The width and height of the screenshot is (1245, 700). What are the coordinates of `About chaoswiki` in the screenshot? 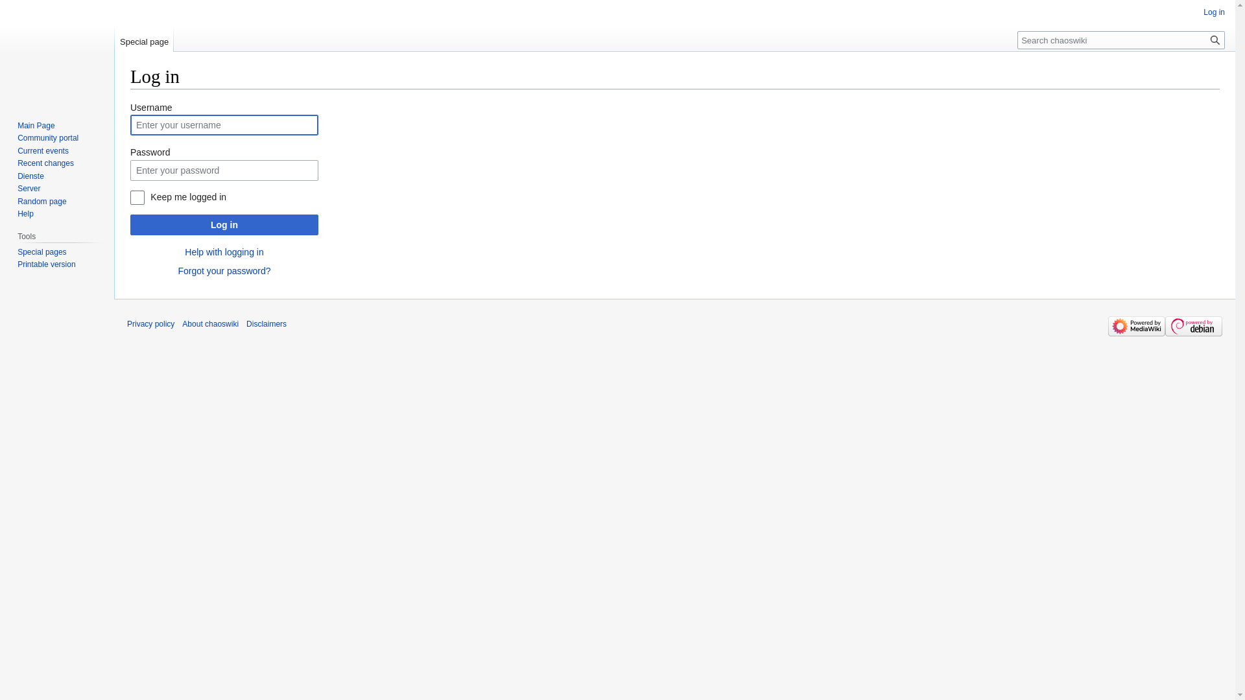 It's located at (210, 324).